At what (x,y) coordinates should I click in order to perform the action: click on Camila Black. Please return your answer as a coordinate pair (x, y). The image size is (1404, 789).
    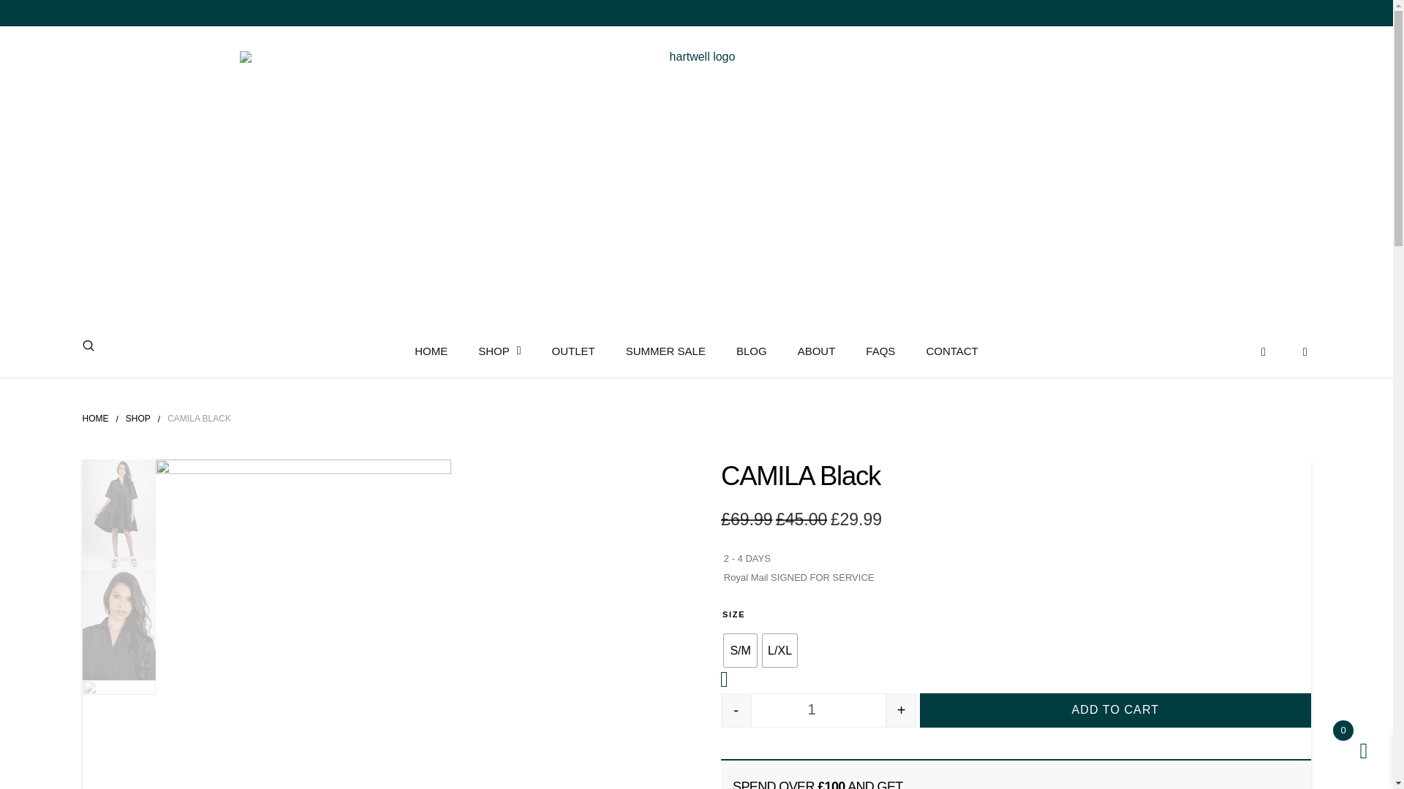
    Looking at the image, I should click on (119, 514).